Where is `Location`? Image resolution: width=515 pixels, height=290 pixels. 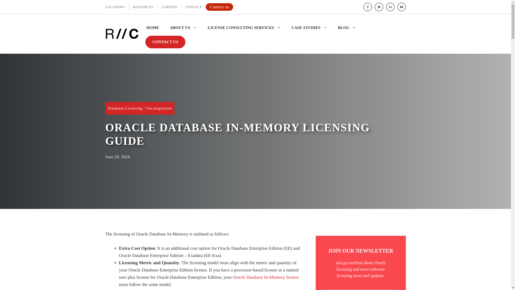
Location is located at coordinates (115, 7).